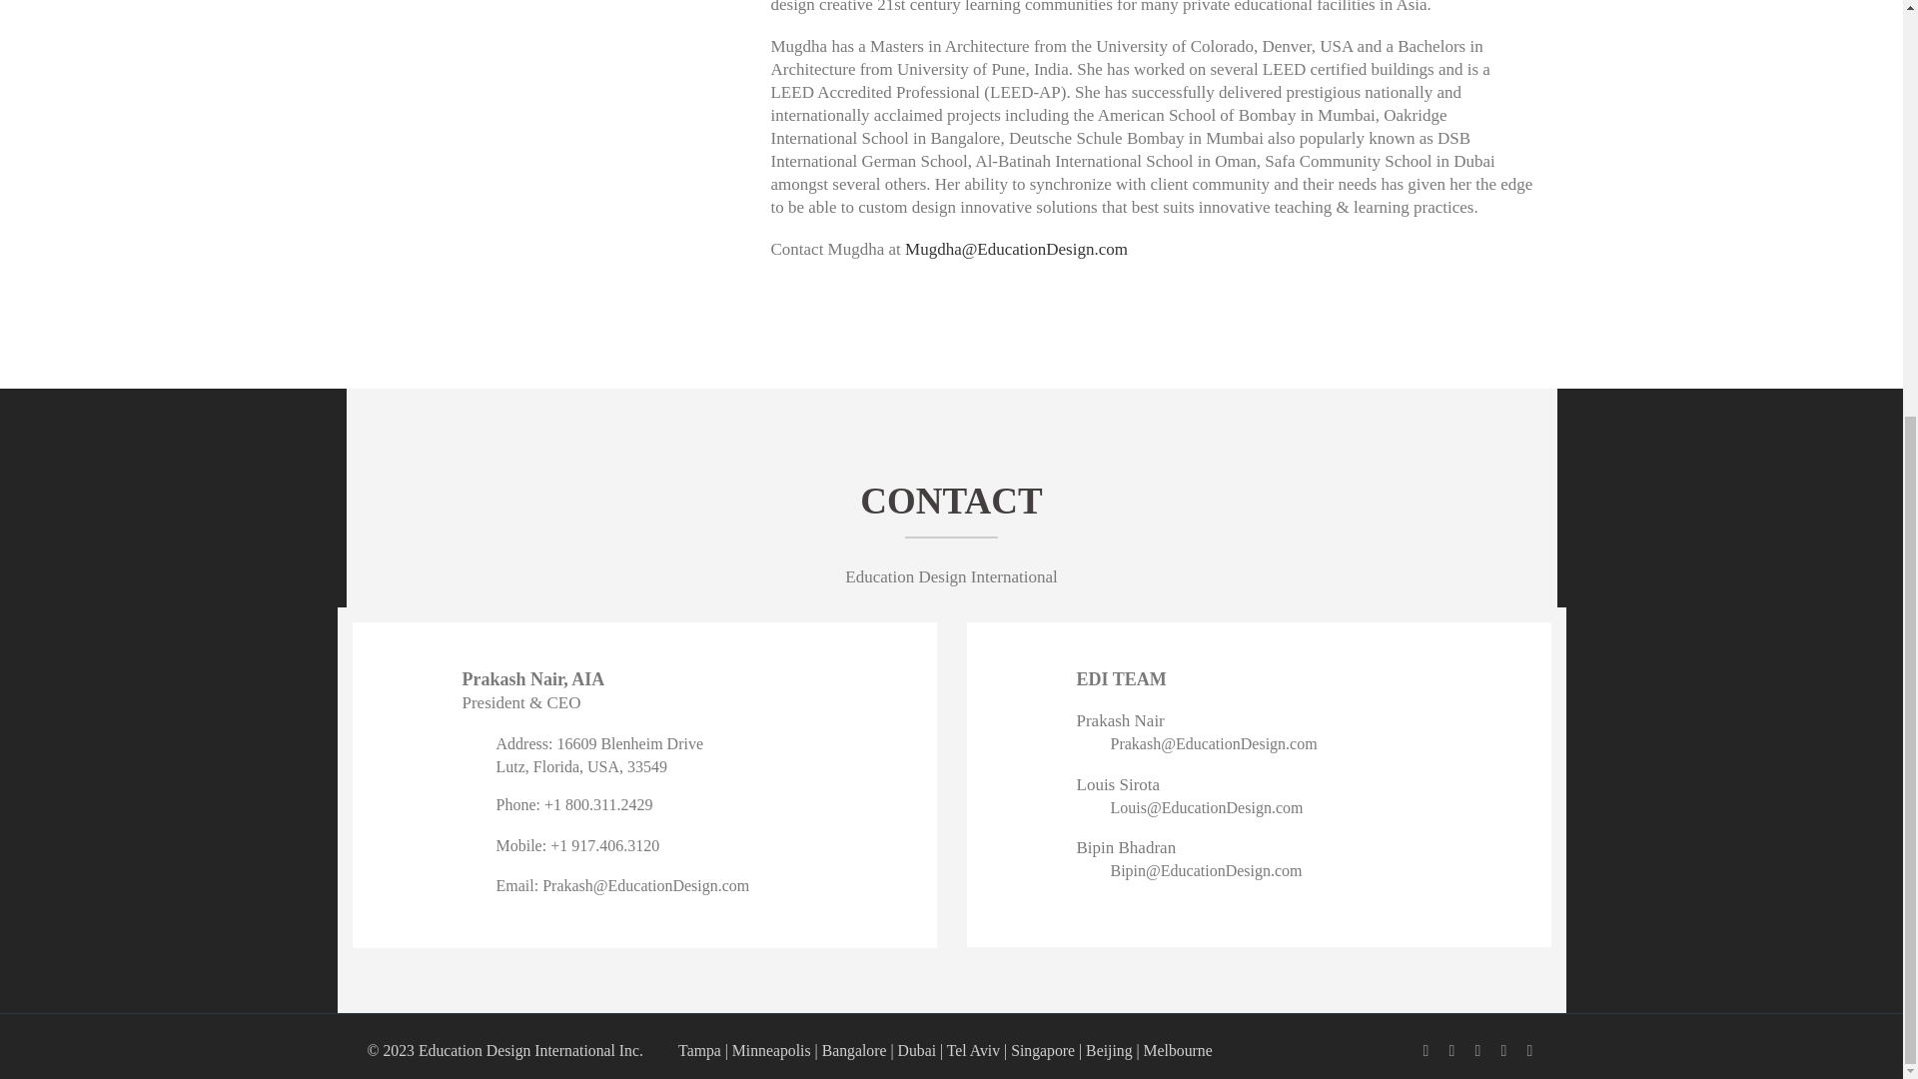  I want to click on Instagram, so click(1504, 1051).